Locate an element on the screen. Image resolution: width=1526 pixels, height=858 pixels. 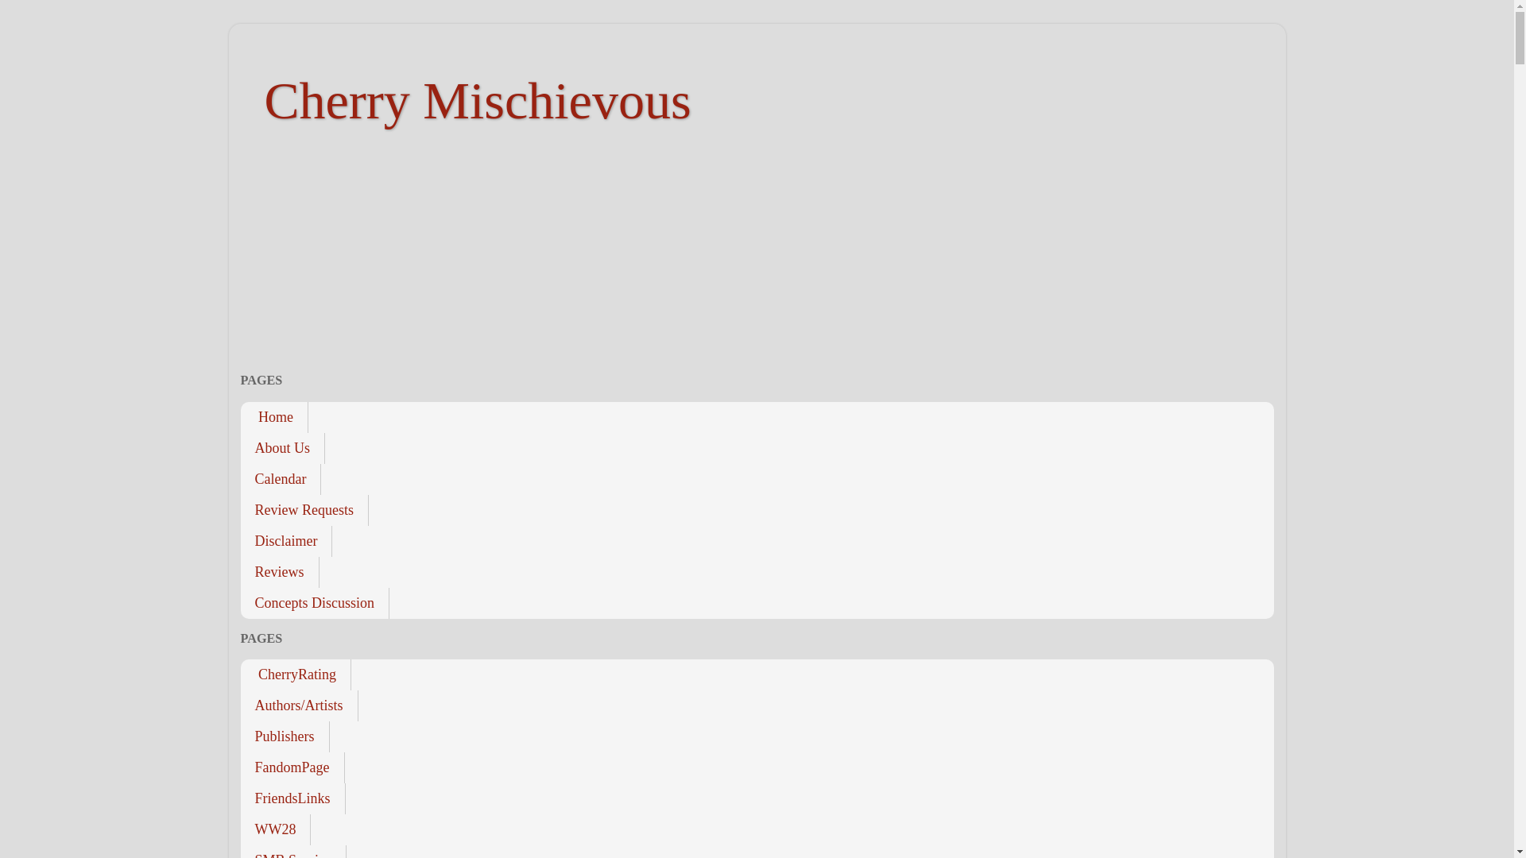
About Us is located at coordinates (281, 448).